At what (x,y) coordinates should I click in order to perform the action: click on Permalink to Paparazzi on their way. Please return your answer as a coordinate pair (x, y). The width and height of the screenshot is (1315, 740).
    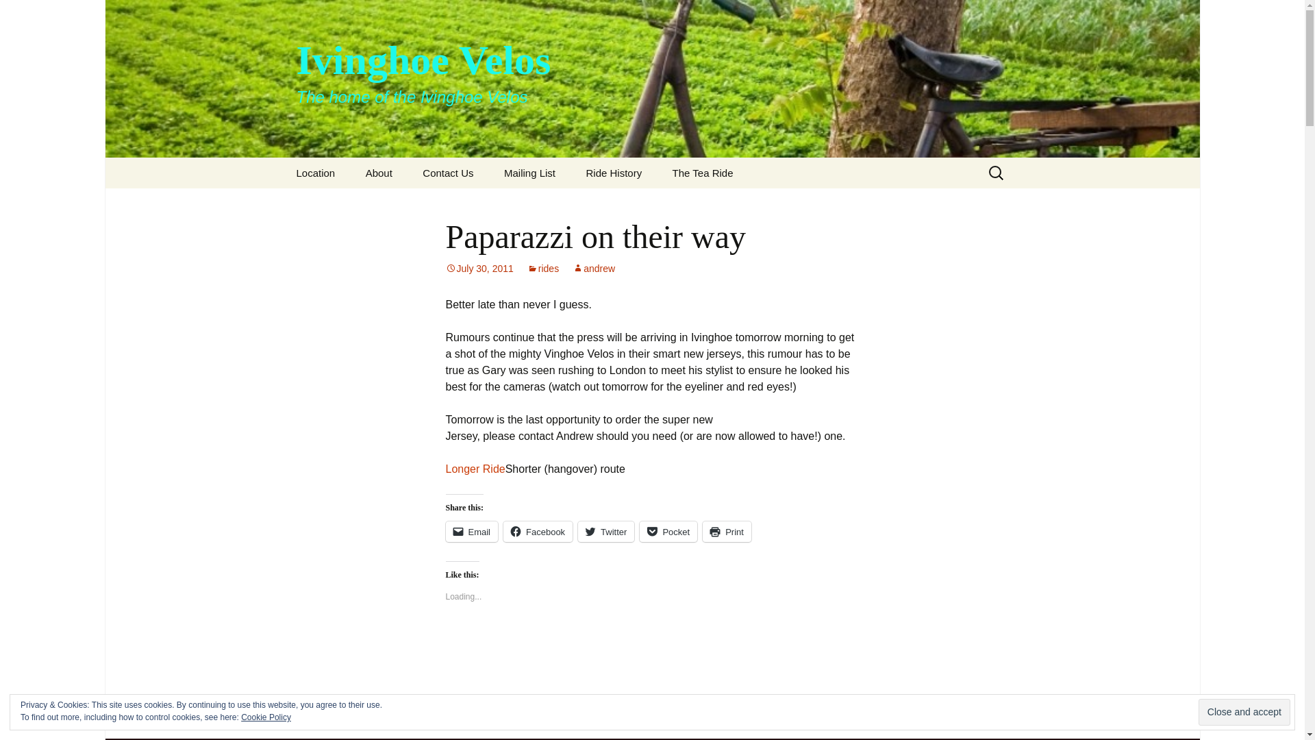
    Looking at the image, I should click on (479, 269).